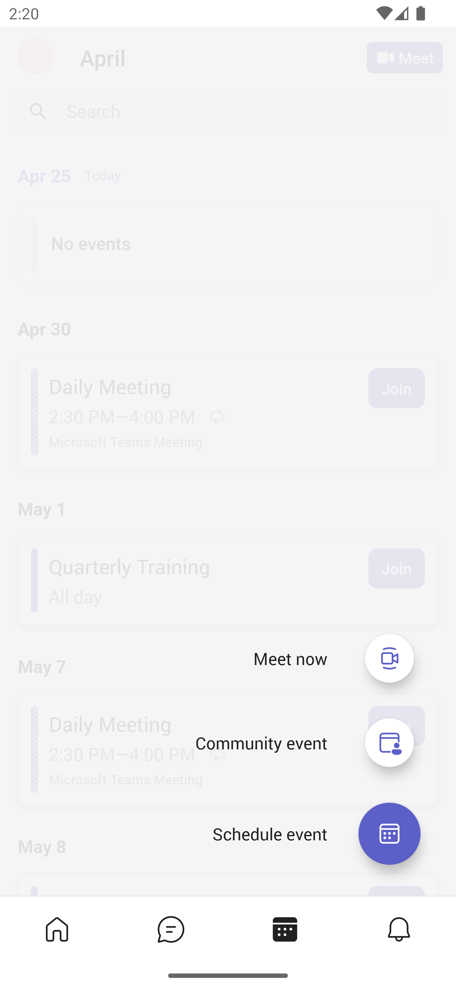 The image size is (456, 989). I want to click on Schedule event, so click(270, 834).